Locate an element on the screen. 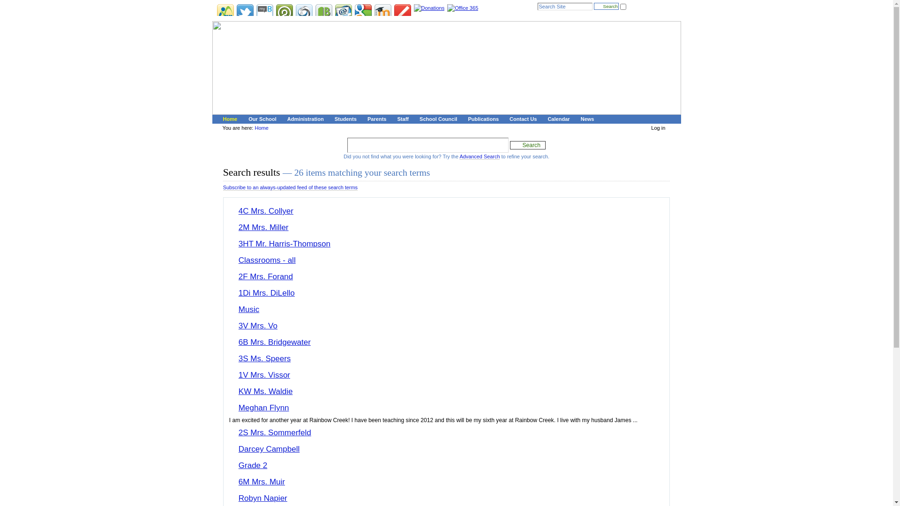 This screenshot has width=900, height=506. Search is located at coordinates (607, 7).